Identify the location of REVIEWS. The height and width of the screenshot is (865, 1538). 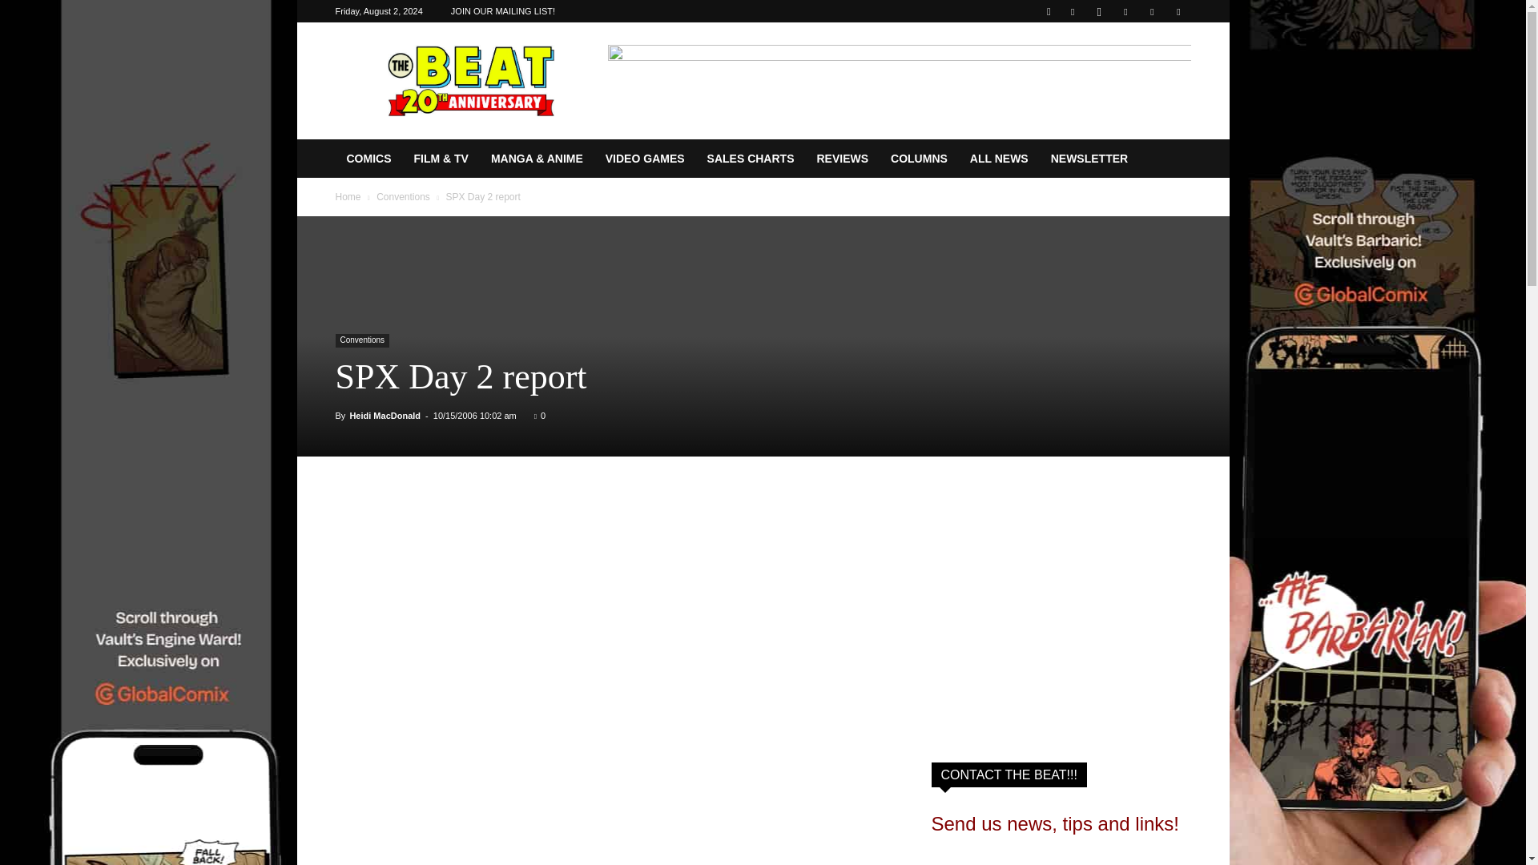
(842, 159).